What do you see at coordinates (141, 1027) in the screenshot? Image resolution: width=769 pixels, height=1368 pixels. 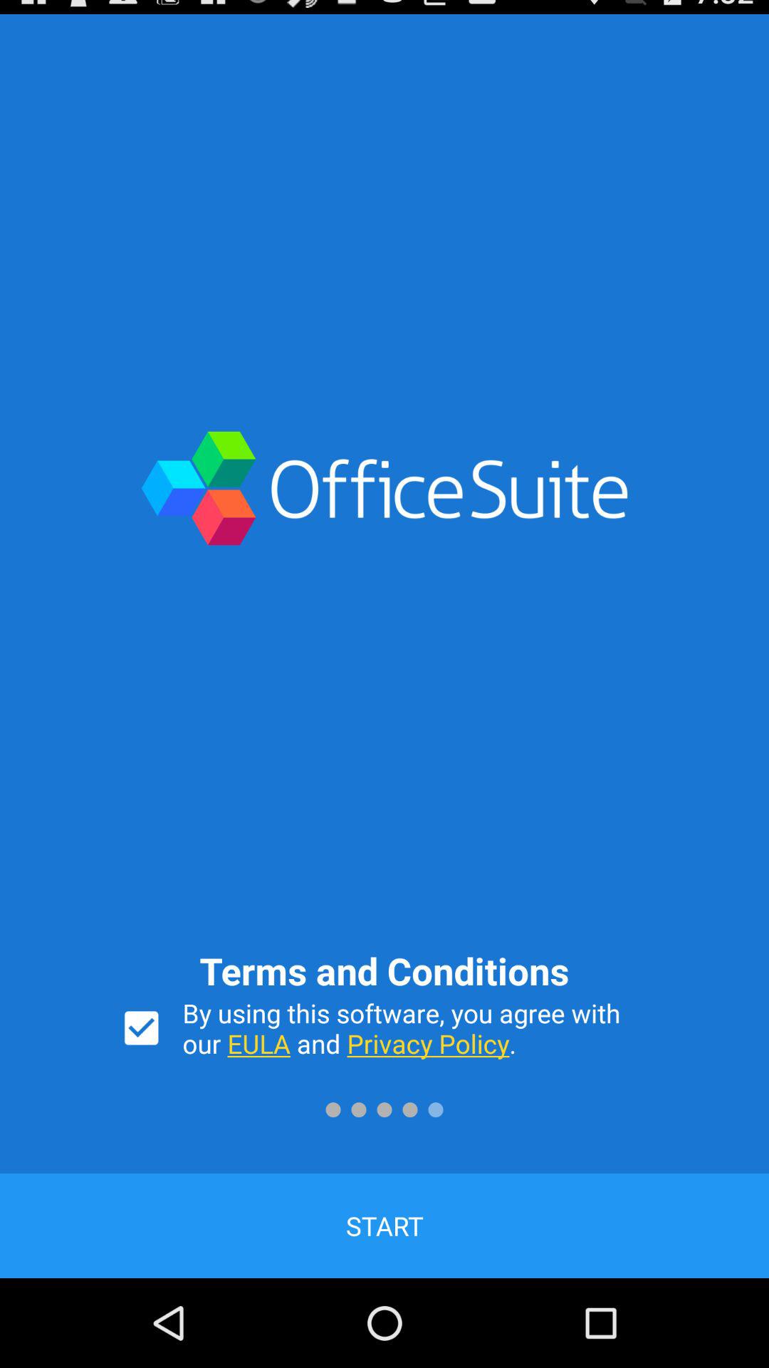 I see `agree to terms and conditions` at bounding box center [141, 1027].